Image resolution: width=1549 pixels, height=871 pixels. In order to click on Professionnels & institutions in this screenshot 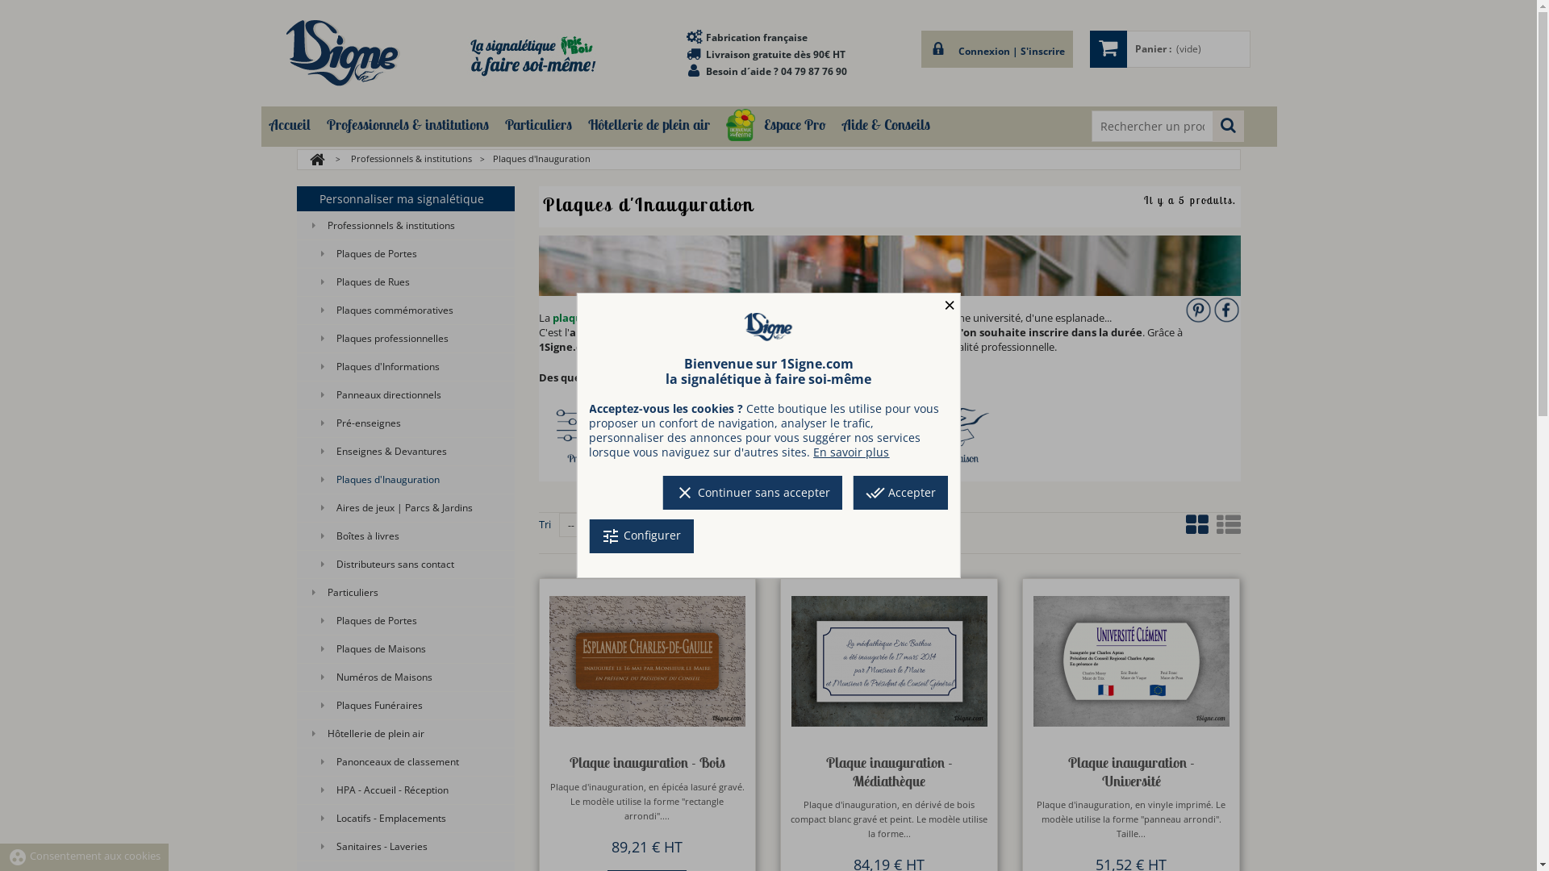, I will do `click(411, 158)`.